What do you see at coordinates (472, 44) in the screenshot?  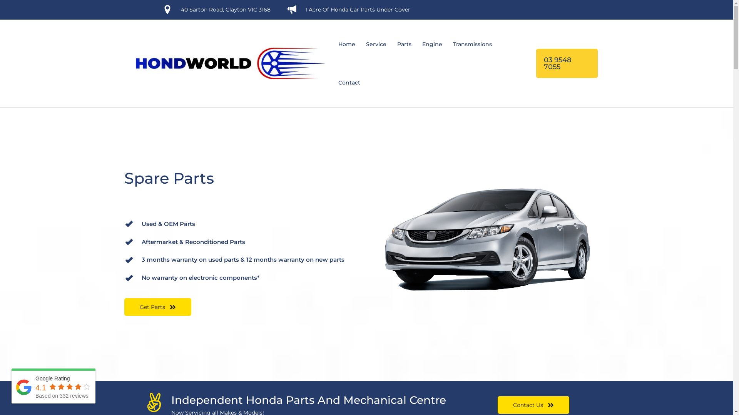 I see `Transmissions` at bounding box center [472, 44].